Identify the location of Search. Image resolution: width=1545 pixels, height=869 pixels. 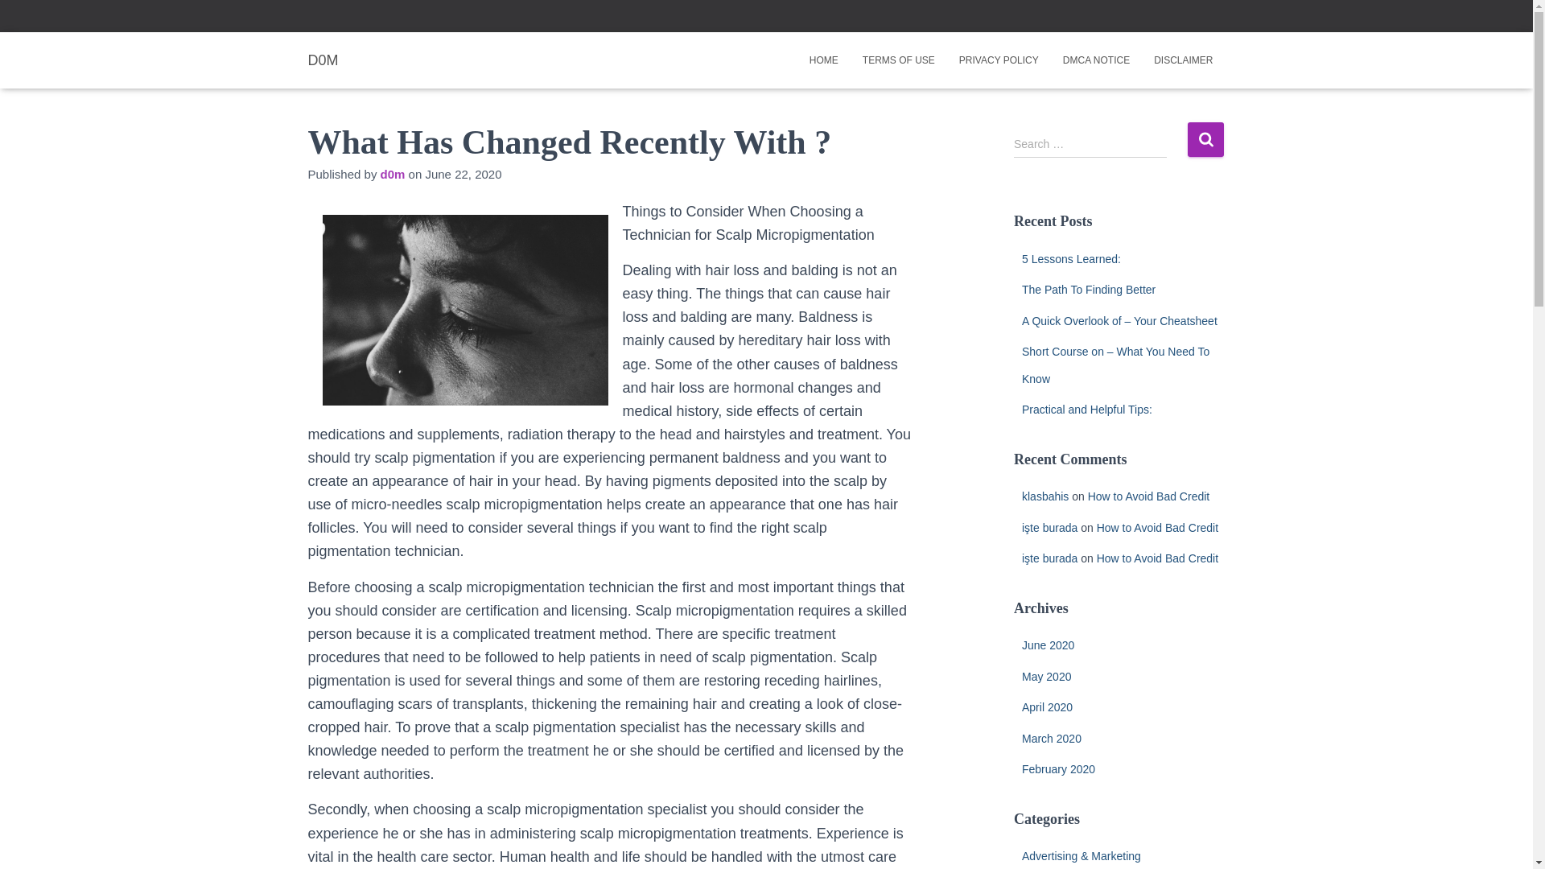
(1205, 140).